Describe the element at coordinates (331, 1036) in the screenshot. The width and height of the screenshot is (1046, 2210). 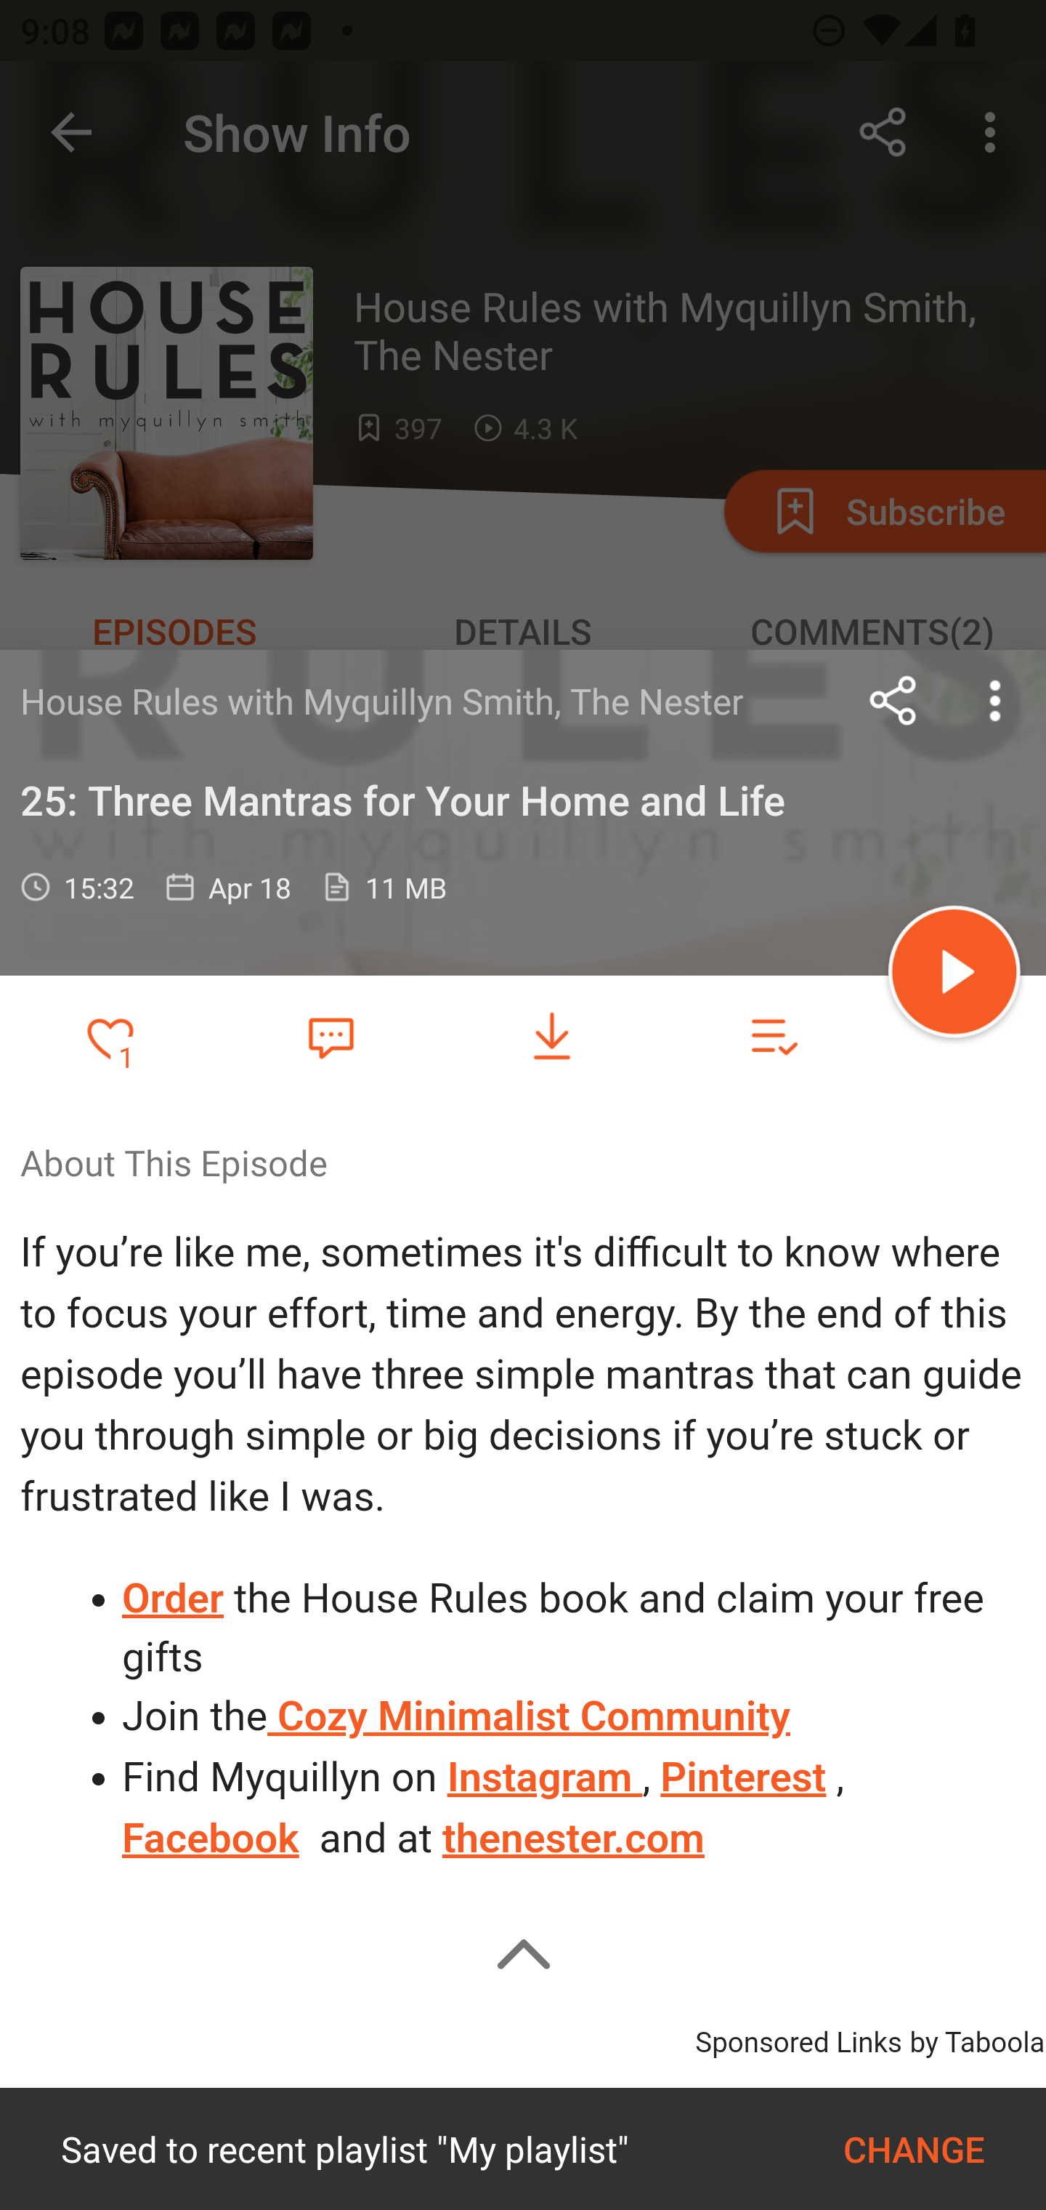
I see `Favorite` at that location.